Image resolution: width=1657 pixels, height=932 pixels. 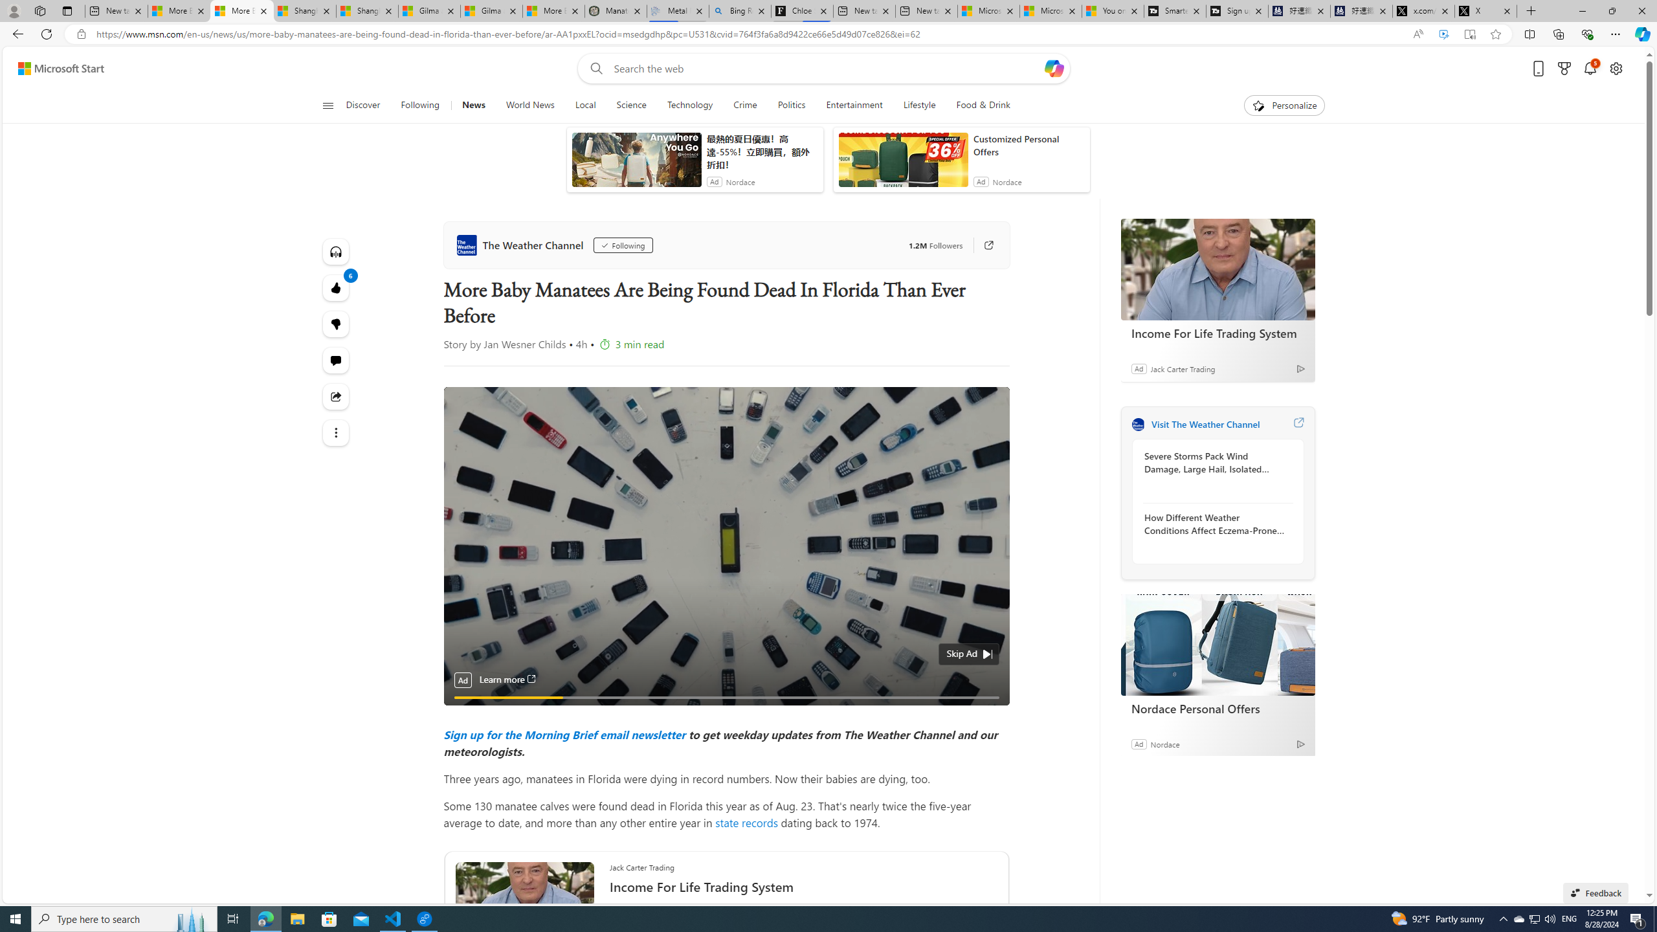 I want to click on App bar, so click(x=828, y=34).